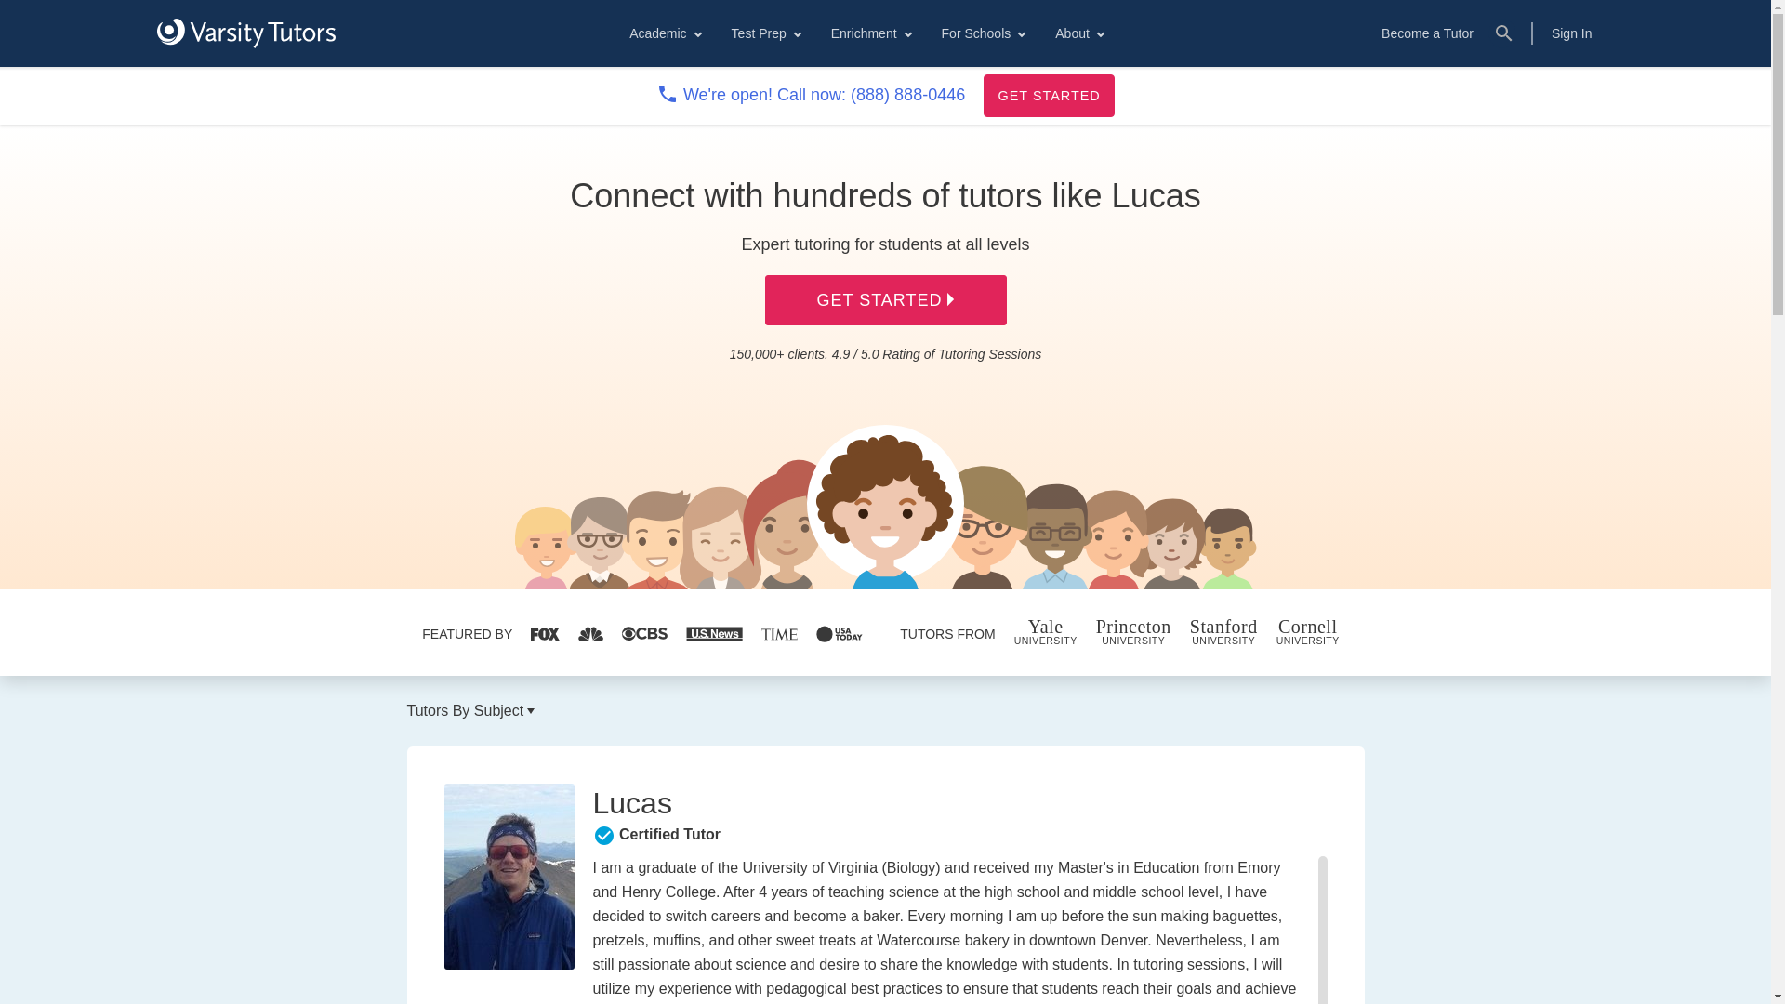 Image resolution: width=1785 pixels, height=1004 pixels. What do you see at coordinates (245, 33) in the screenshot?
I see `Varsity Tutors` at bounding box center [245, 33].